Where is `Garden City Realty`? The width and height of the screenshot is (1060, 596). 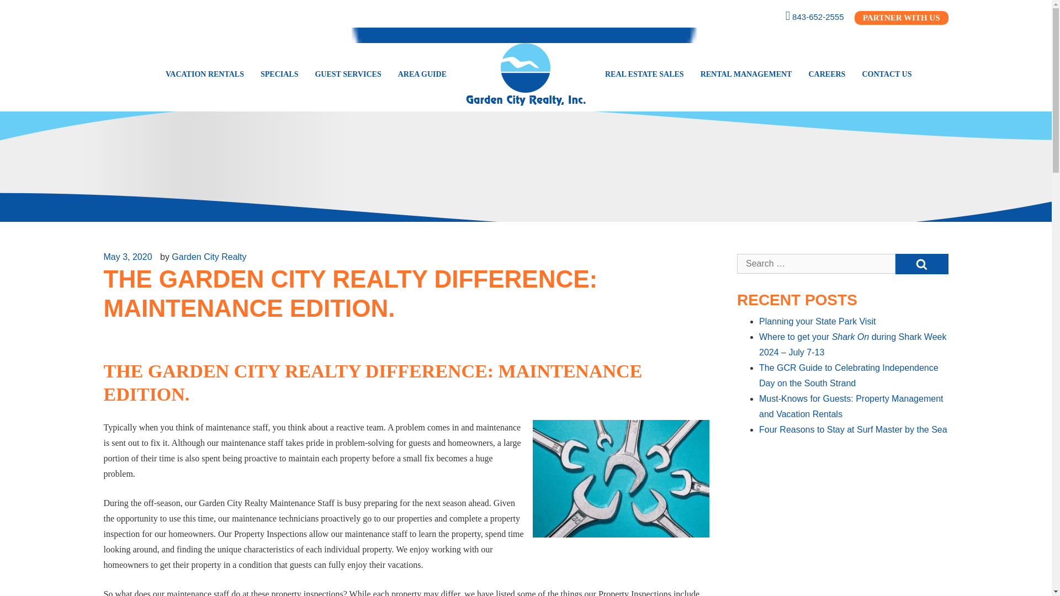 Garden City Realty is located at coordinates (526, 35).